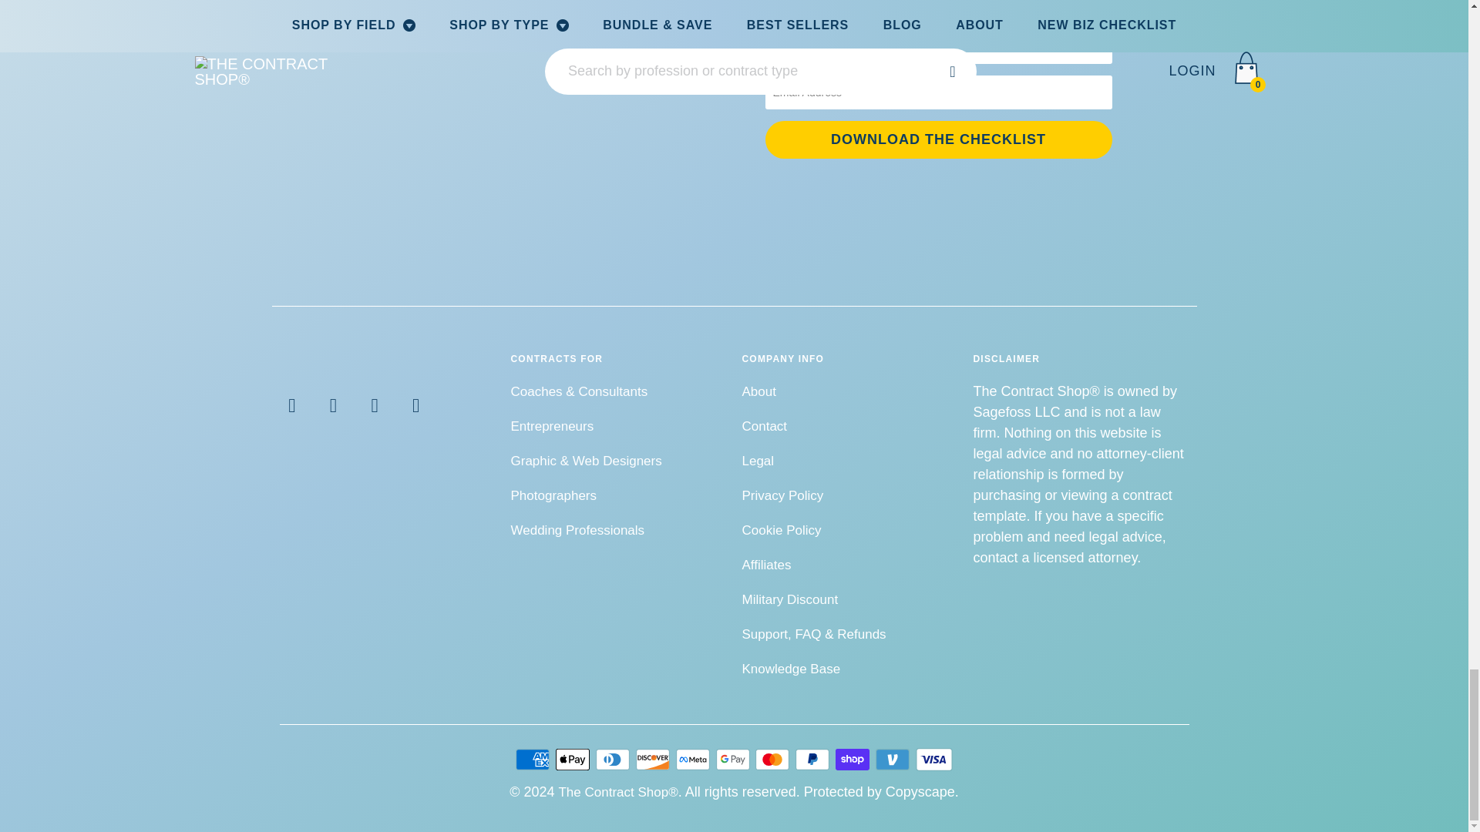 The height and width of the screenshot is (832, 1480). I want to click on Diners Club, so click(614, 760).